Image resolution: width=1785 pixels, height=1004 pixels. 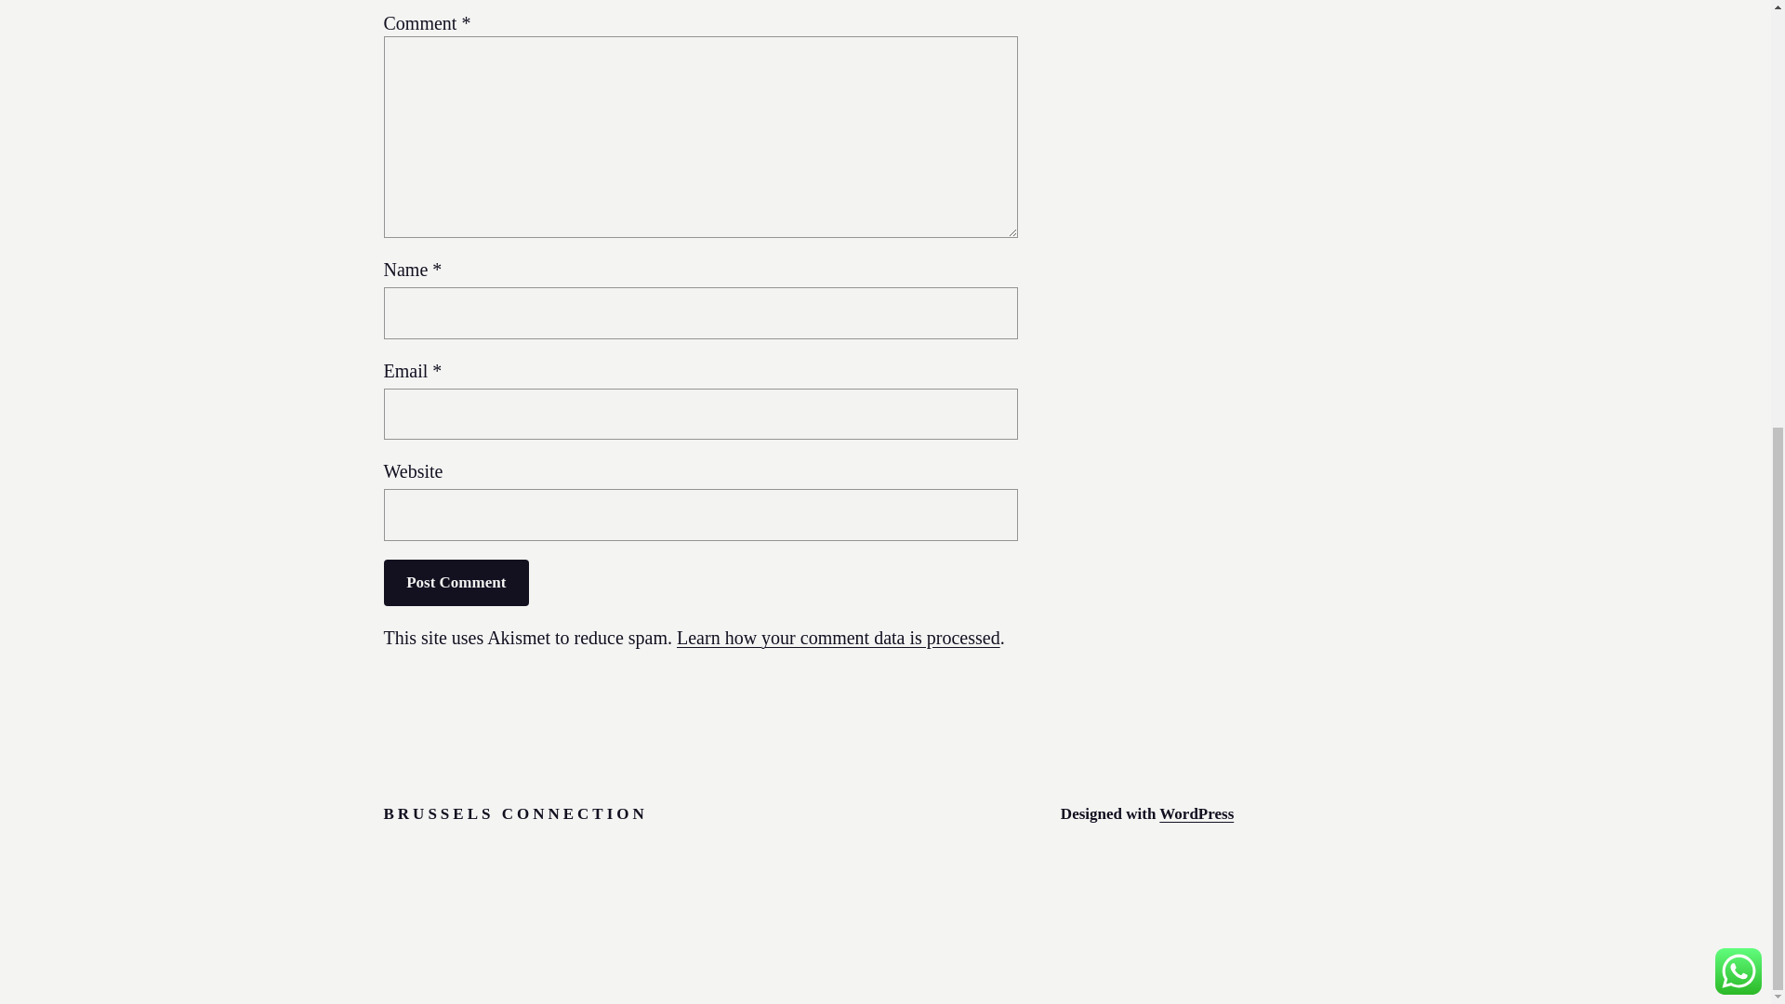 I want to click on Post Comment, so click(x=456, y=582).